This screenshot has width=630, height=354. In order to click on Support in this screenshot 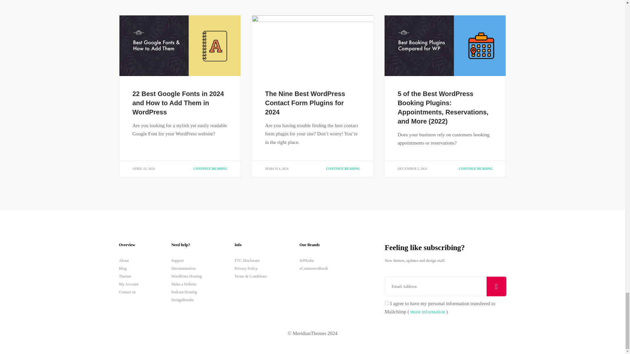, I will do `click(186, 260)`.